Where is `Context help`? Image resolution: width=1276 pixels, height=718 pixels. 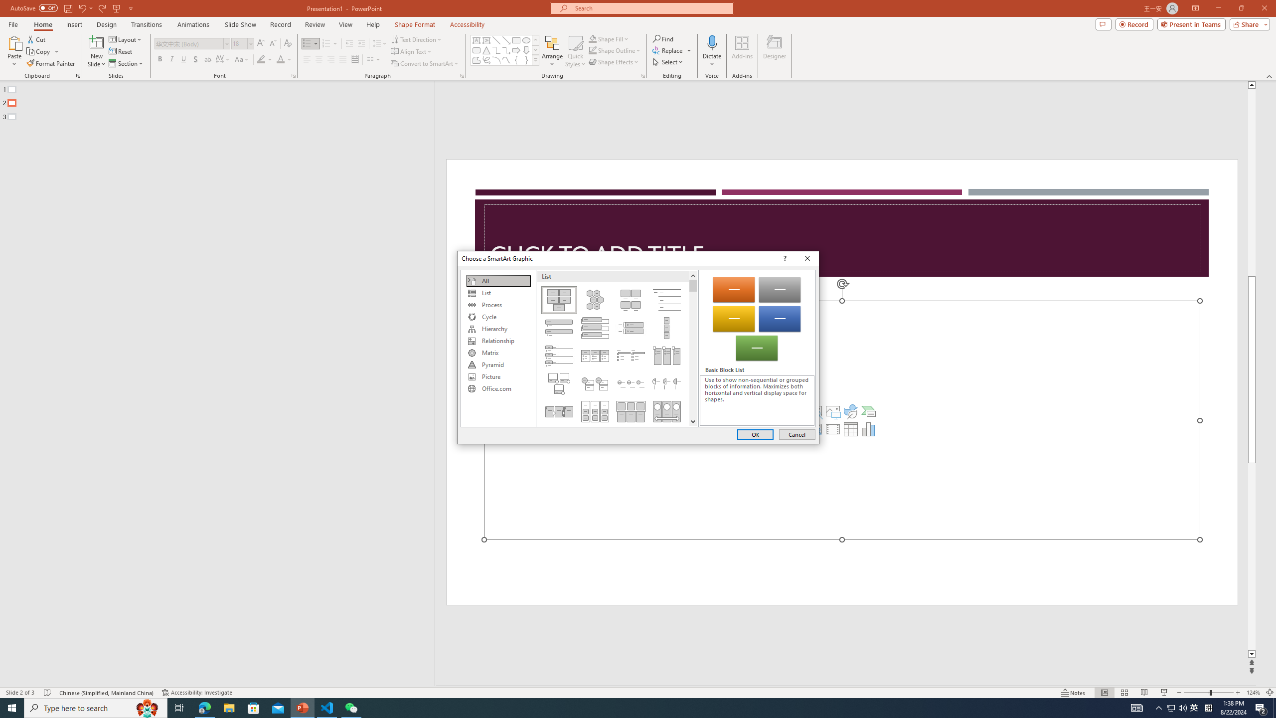 Context help is located at coordinates (784, 258).